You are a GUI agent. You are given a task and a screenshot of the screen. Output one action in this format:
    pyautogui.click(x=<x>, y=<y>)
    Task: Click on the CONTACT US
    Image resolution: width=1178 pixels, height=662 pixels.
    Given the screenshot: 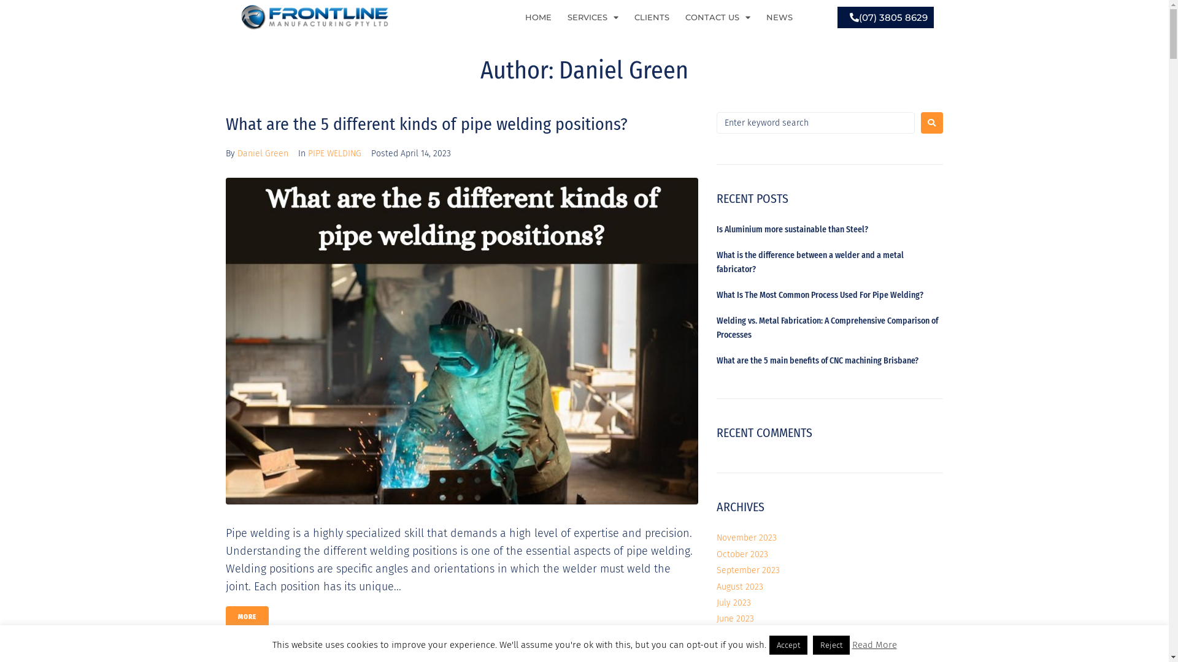 What is the action you would take?
    pyautogui.click(x=718, y=17)
    